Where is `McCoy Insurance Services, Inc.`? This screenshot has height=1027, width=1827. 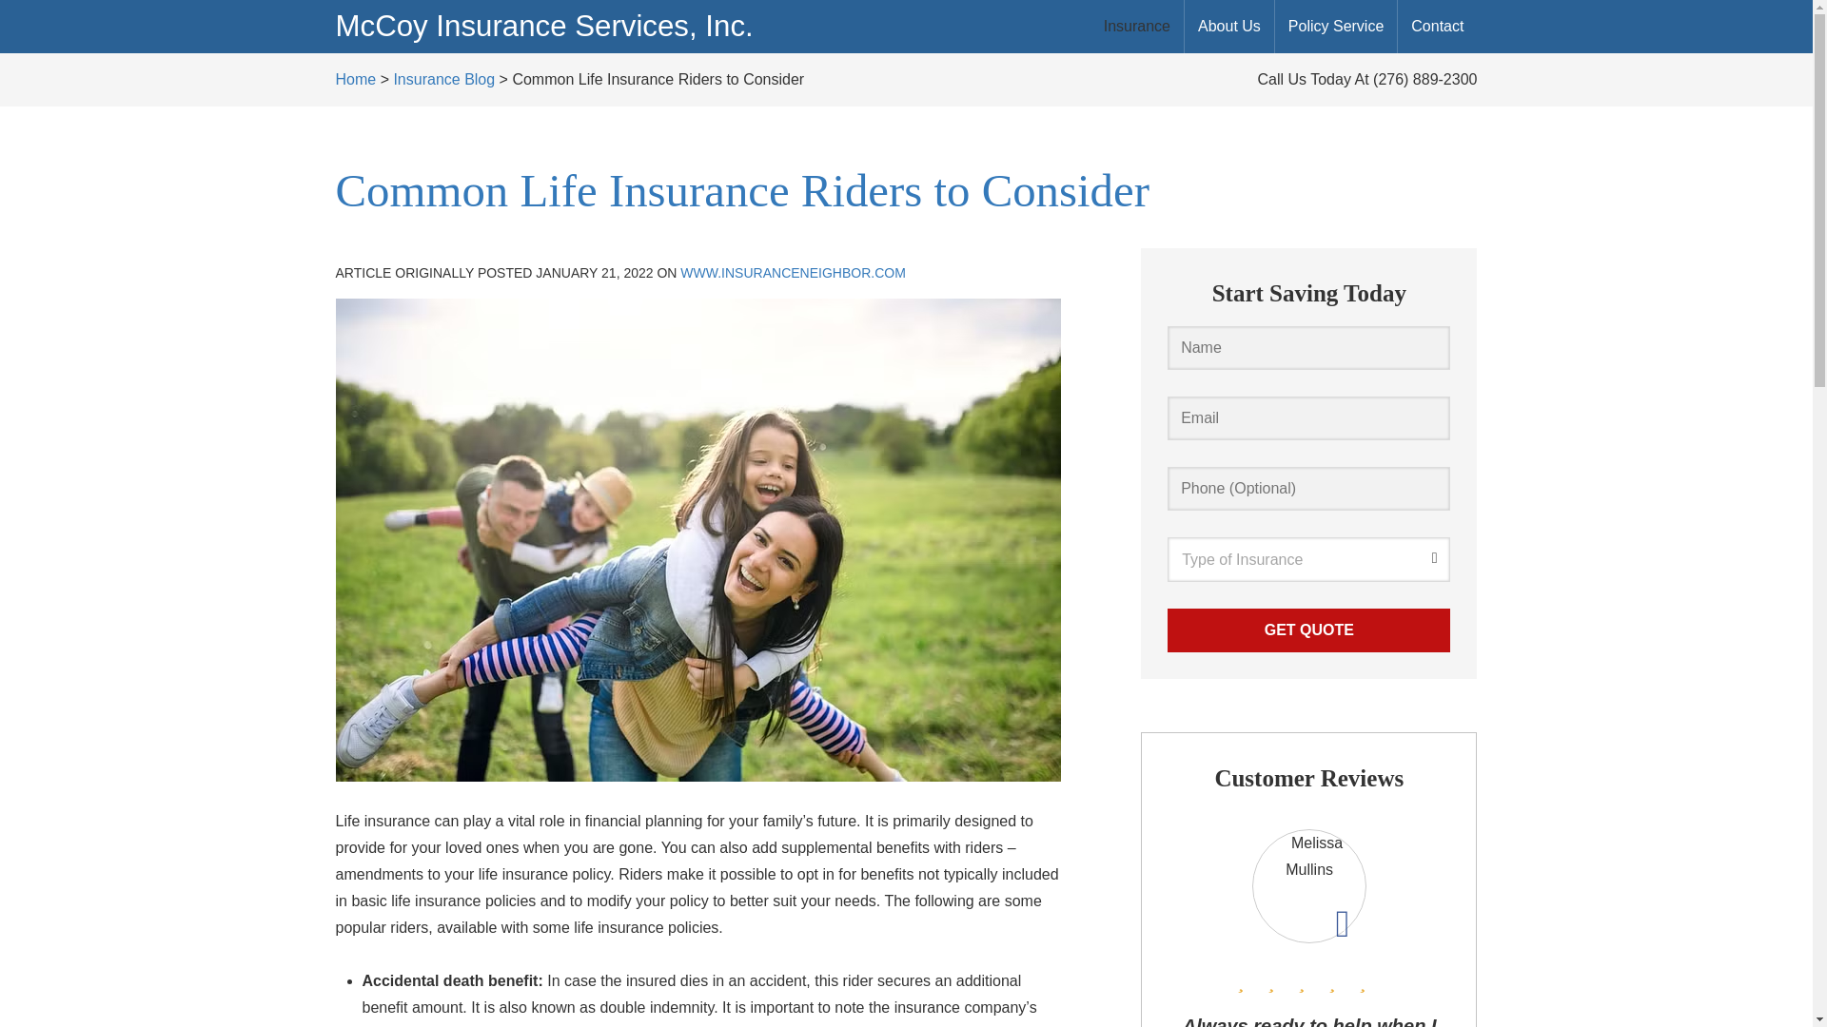 McCoy Insurance Services, Inc. is located at coordinates (543, 26).